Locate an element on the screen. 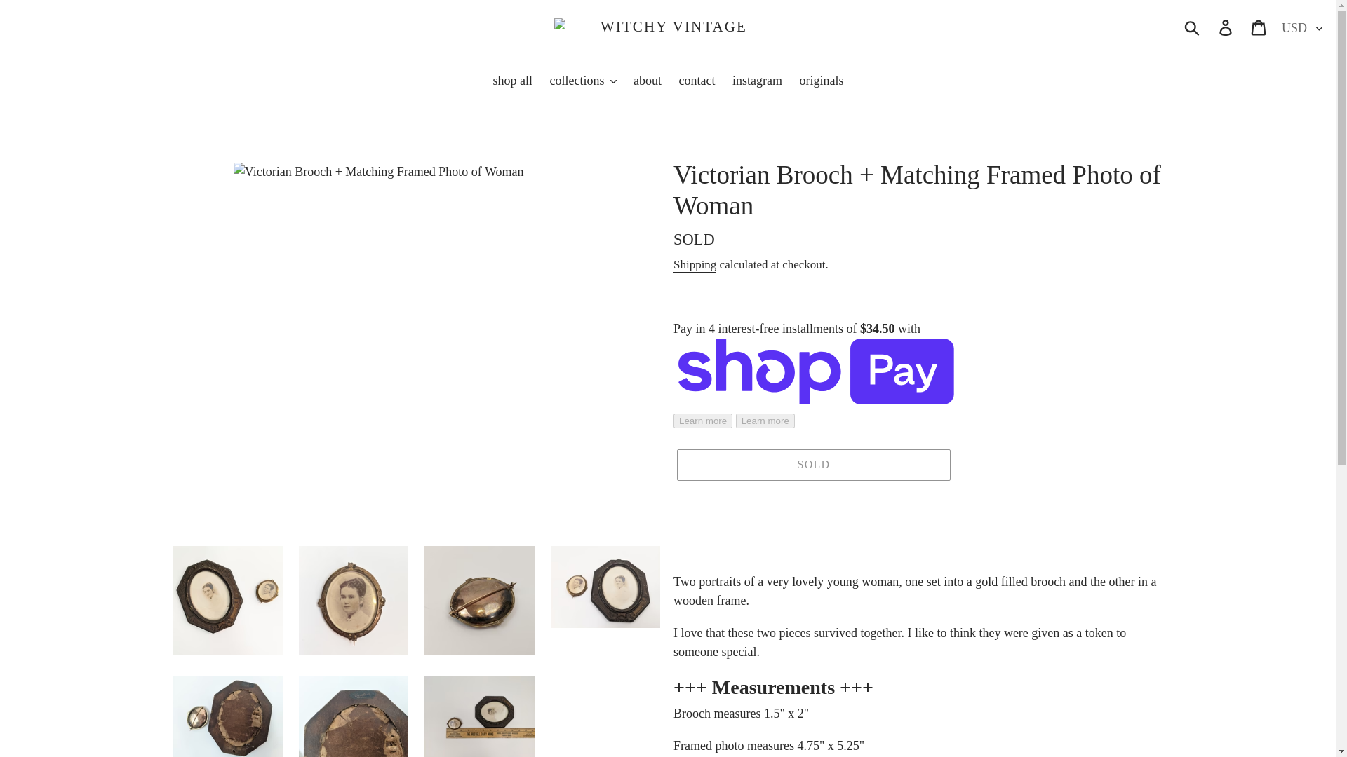 The width and height of the screenshot is (1347, 757). contact is located at coordinates (697, 81).